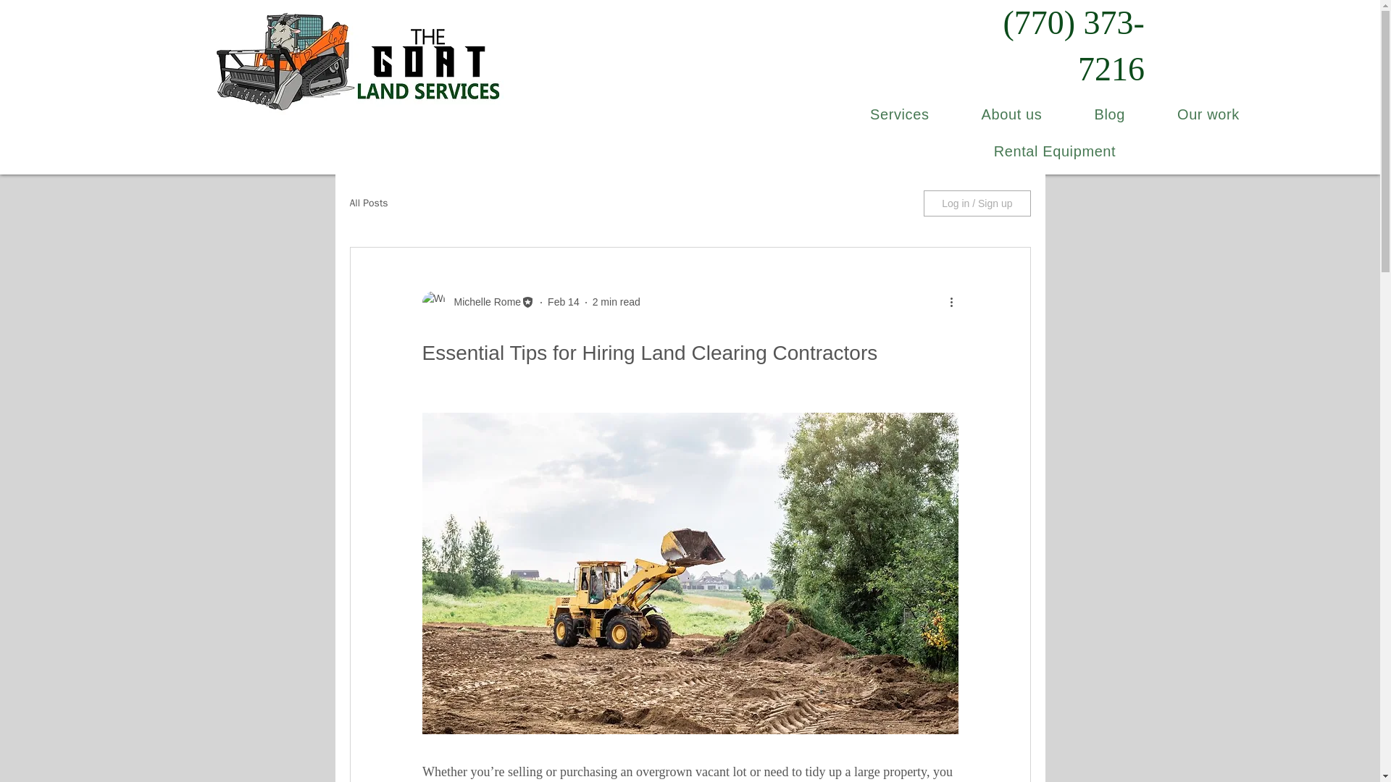 The width and height of the screenshot is (1391, 782). I want to click on About us, so click(1011, 114).